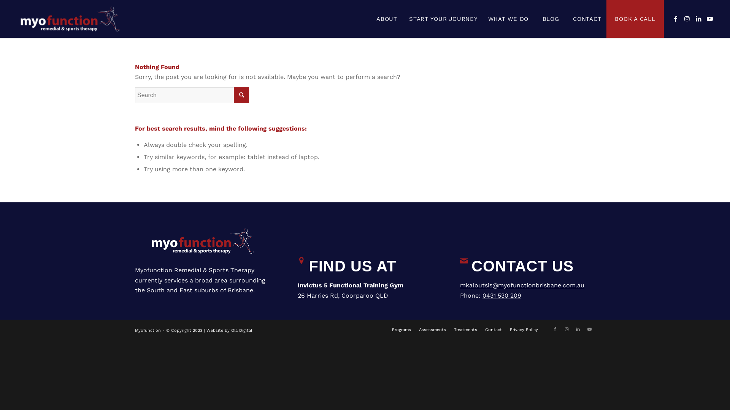  I want to click on Assessments, so click(433, 330).